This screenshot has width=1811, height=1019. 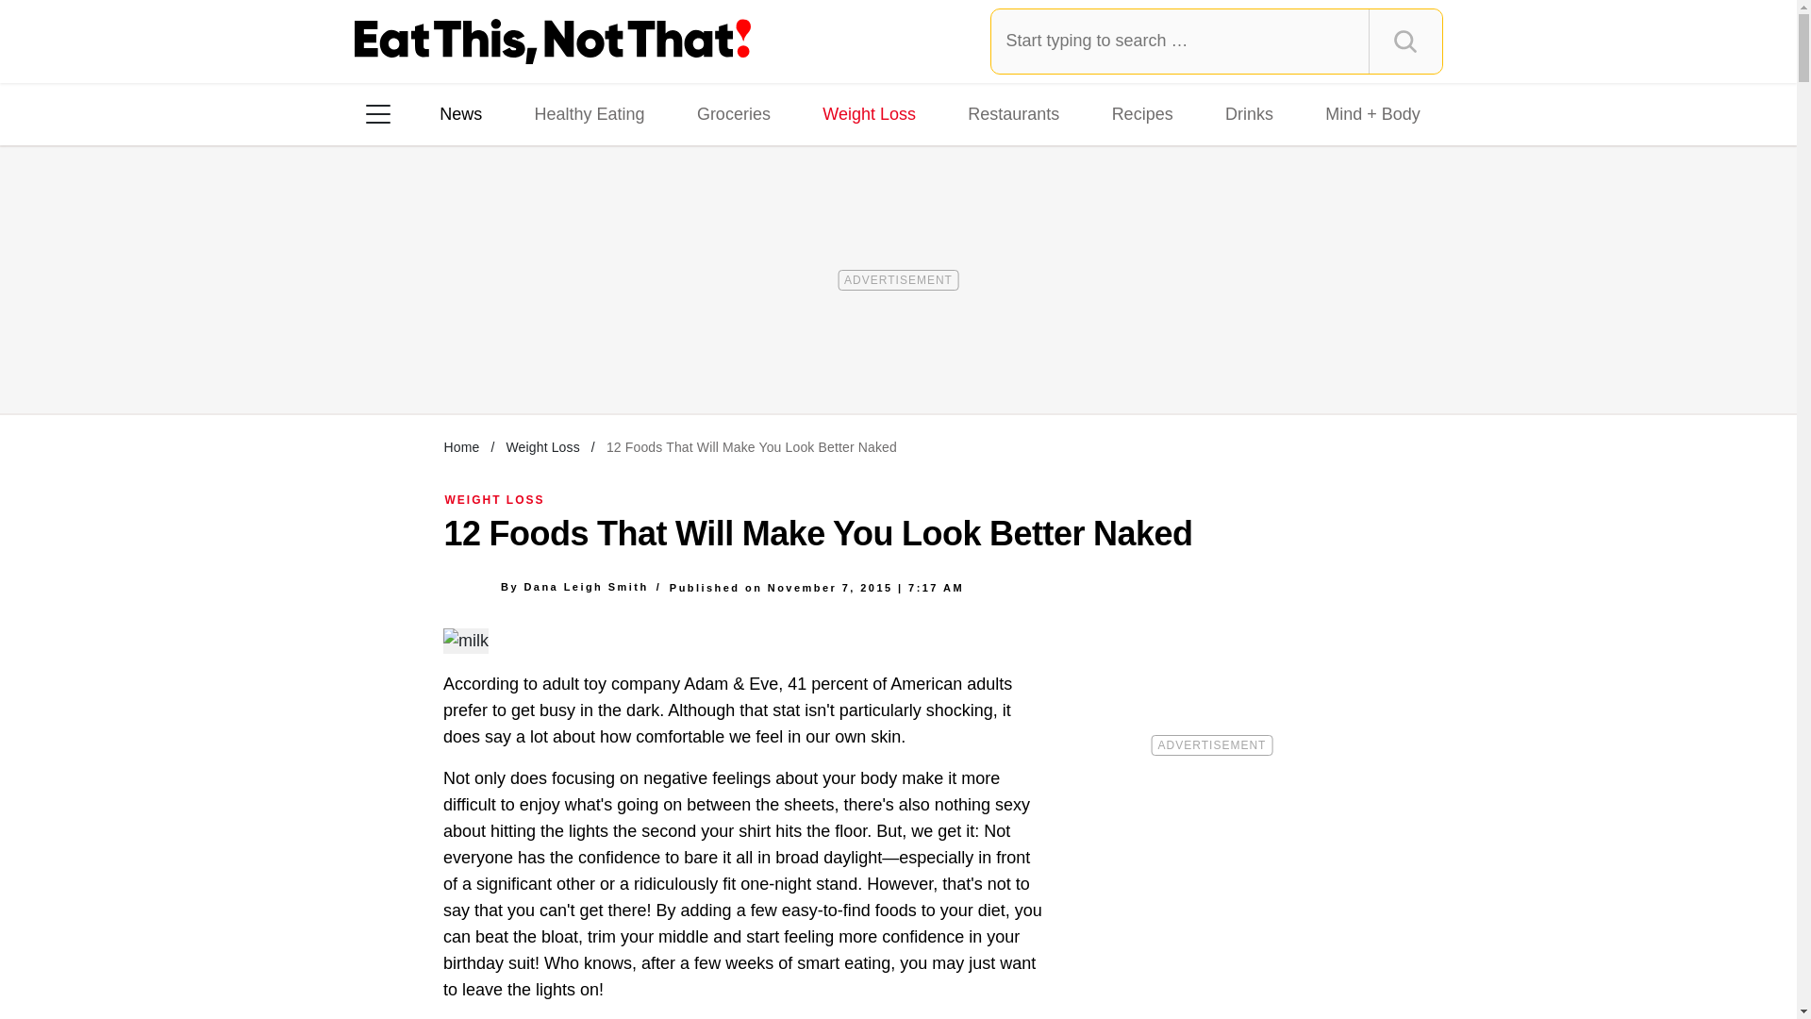 What do you see at coordinates (585, 586) in the screenshot?
I see `Dana Leigh Smith` at bounding box center [585, 586].